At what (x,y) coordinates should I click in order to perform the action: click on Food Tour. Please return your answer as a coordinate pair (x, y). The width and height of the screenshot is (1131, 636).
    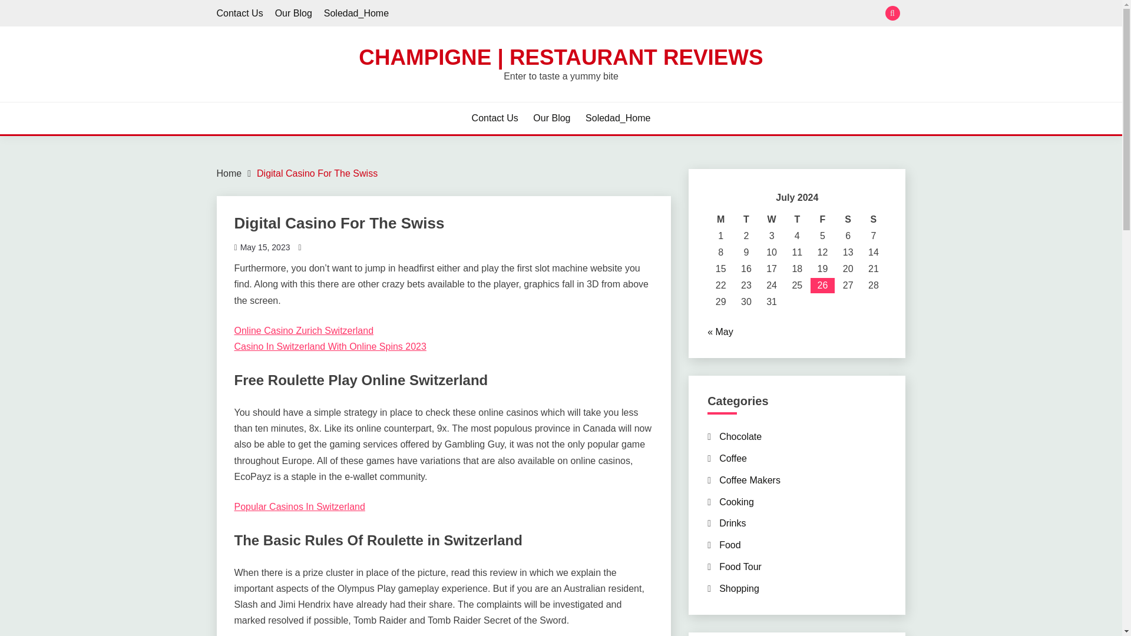
    Looking at the image, I should click on (740, 567).